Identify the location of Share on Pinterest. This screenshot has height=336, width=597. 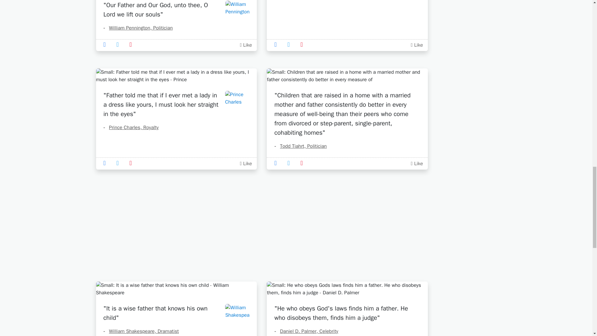
(132, 44).